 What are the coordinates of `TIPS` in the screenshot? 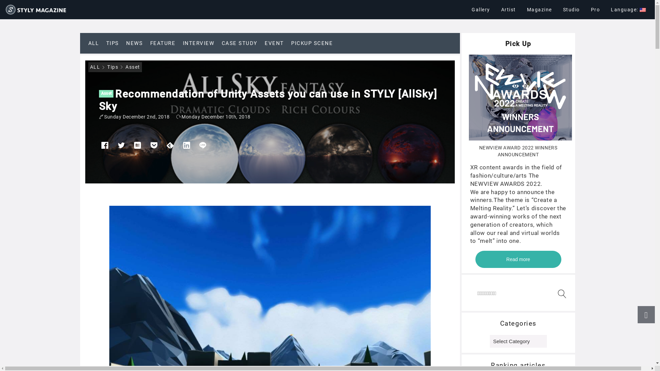 It's located at (112, 43).